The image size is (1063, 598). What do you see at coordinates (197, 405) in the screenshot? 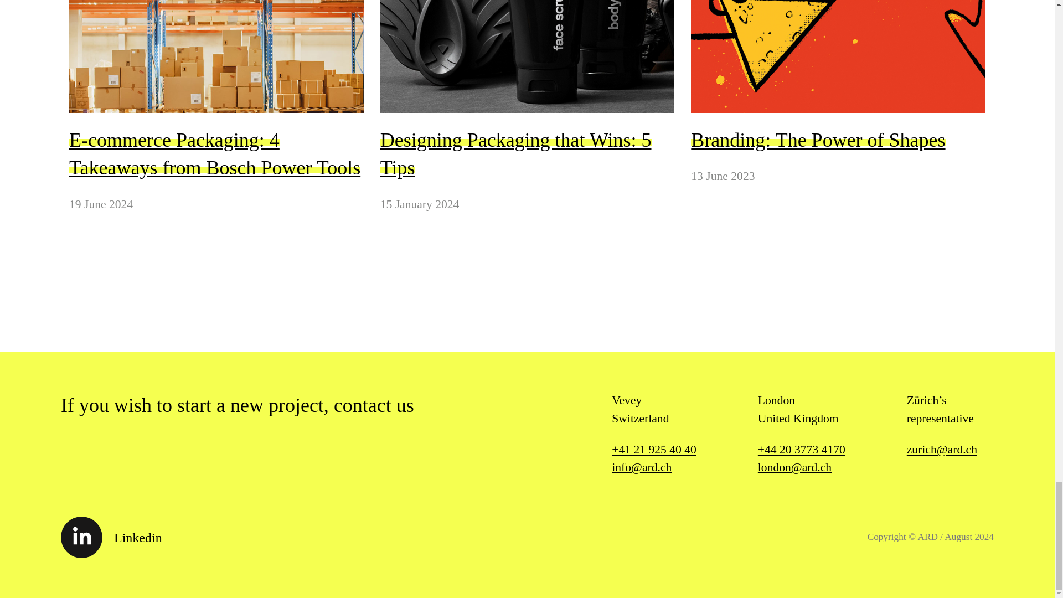
I see `If you wish to start a new project,` at bounding box center [197, 405].